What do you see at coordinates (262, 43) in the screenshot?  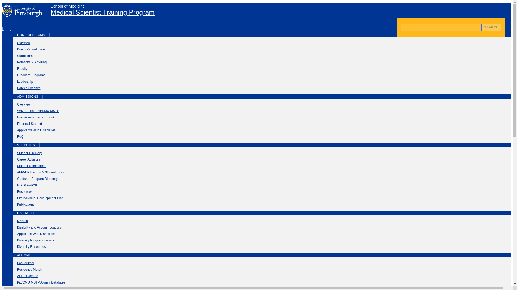 I see `Overview` at bounding box center [262, 43].